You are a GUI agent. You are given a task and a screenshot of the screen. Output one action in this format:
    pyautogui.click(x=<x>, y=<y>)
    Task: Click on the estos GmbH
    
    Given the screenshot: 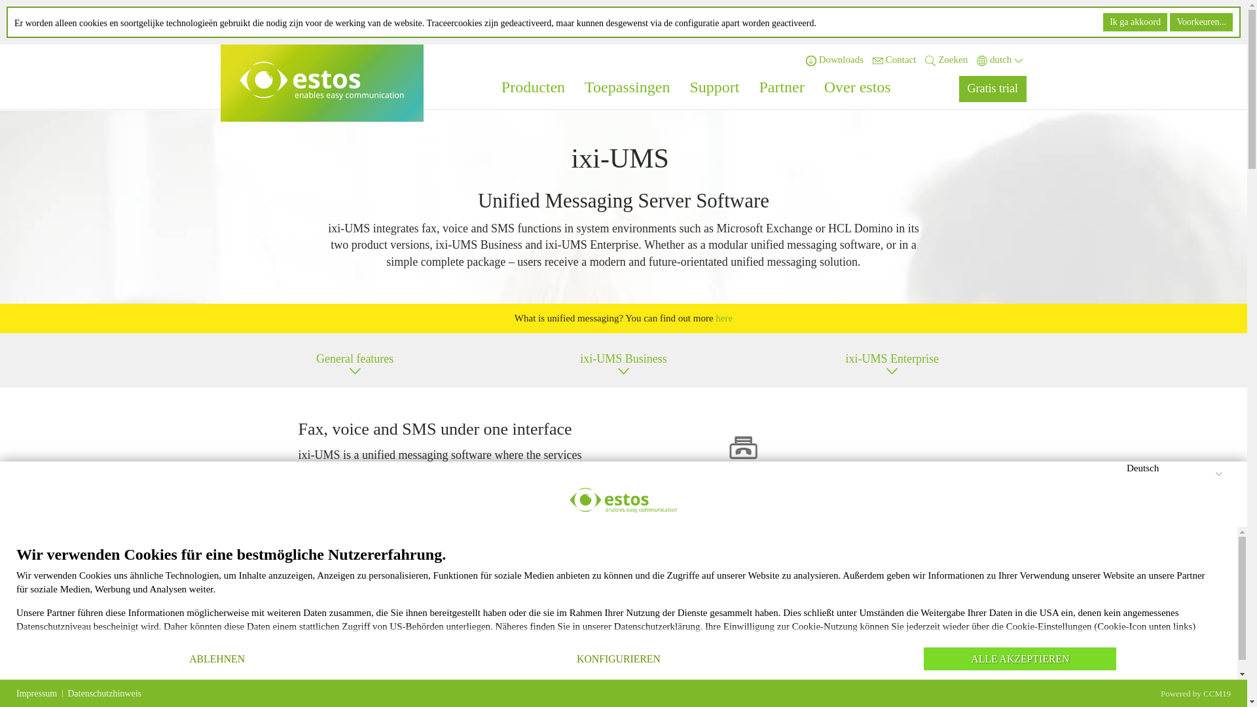 What is the action you would take?
    pyautogui.click(x=322, y=81)
    